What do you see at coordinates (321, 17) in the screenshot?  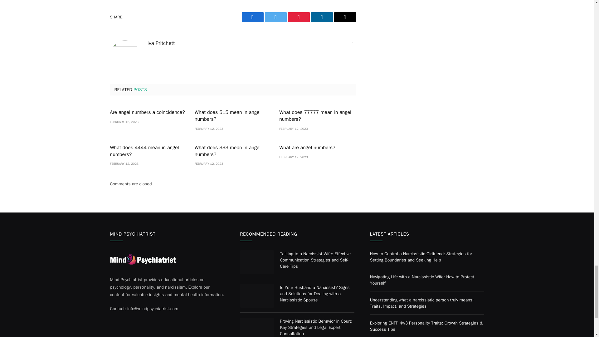 I see `LinkedIn` at bounding box center [321, 17].